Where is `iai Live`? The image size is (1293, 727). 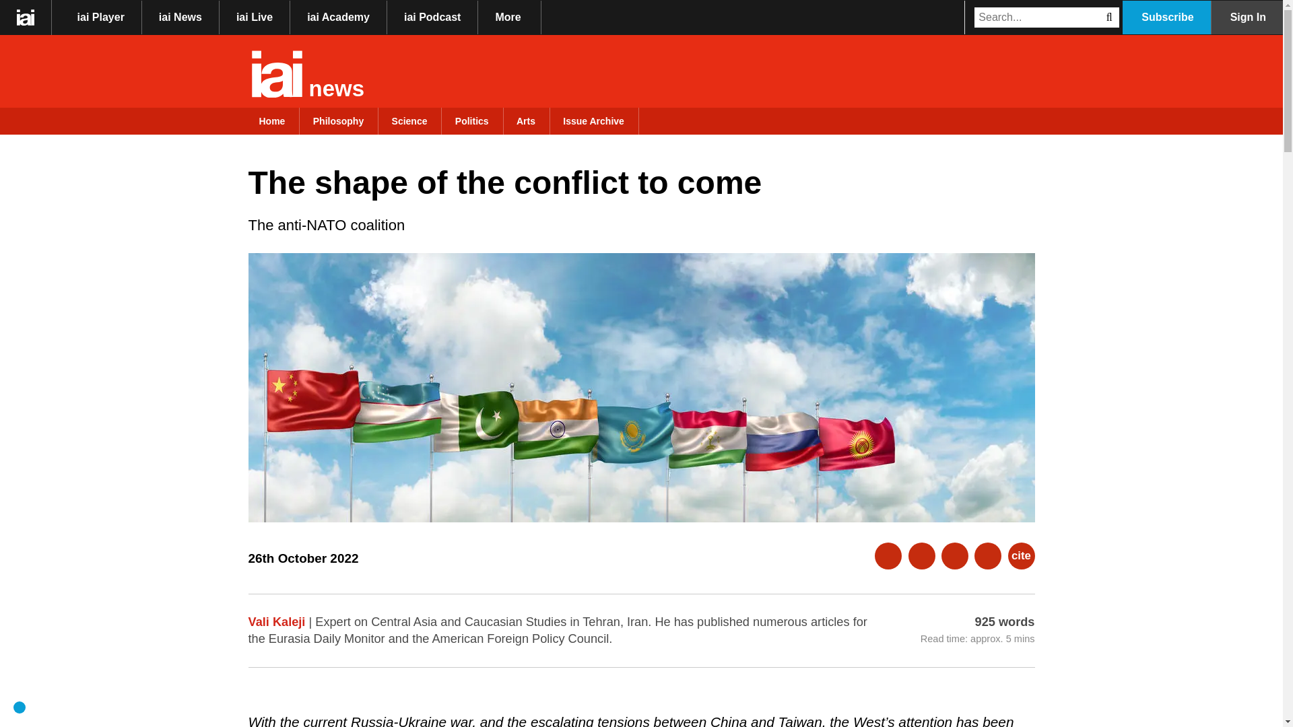
iai Live is located at coordinates (255, 18).